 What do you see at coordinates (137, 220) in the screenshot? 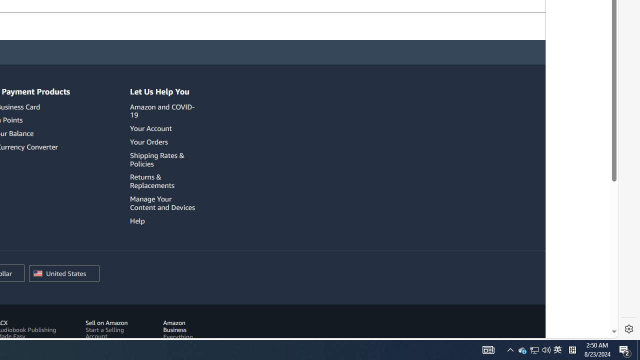
I see `Help` at bounding box center [137, 220].